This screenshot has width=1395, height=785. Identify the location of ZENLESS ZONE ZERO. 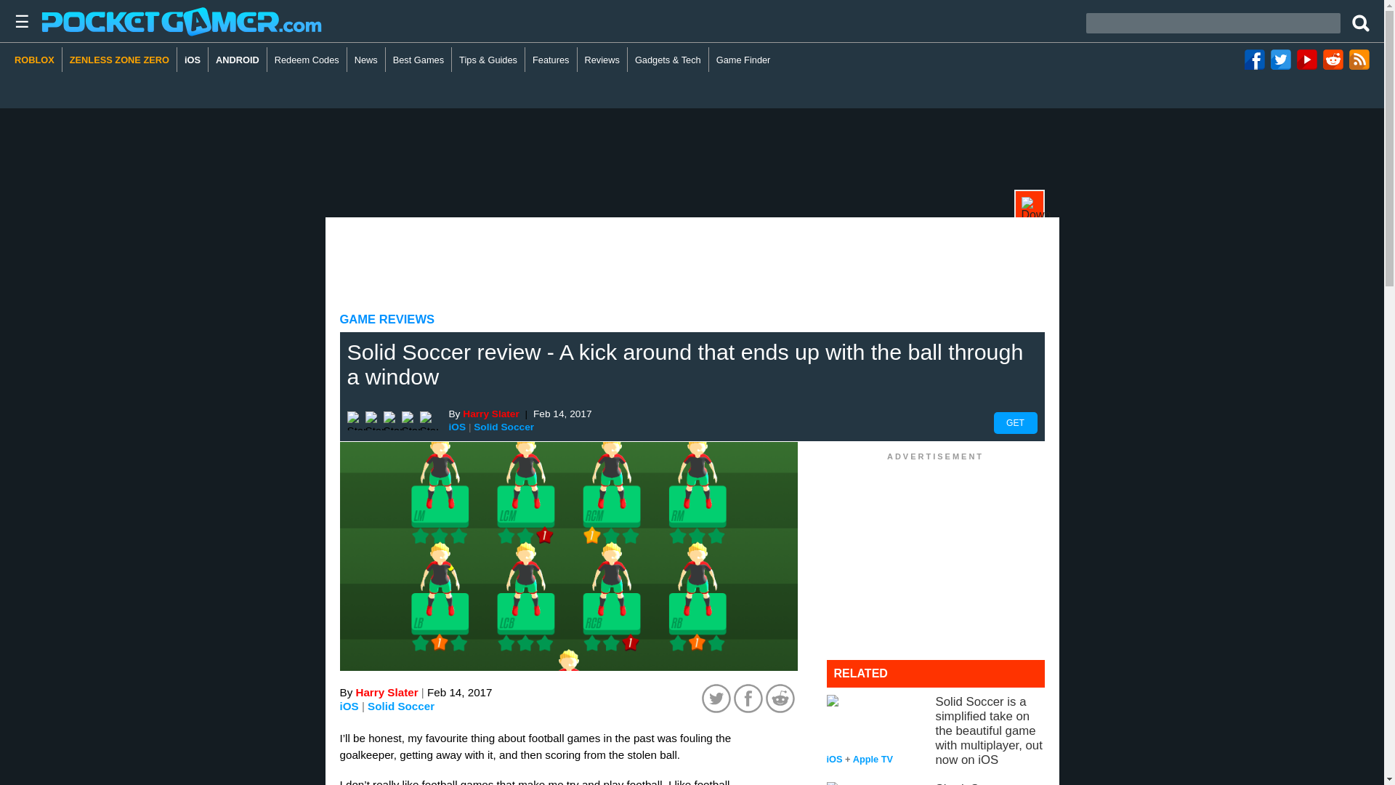
(119, 60).